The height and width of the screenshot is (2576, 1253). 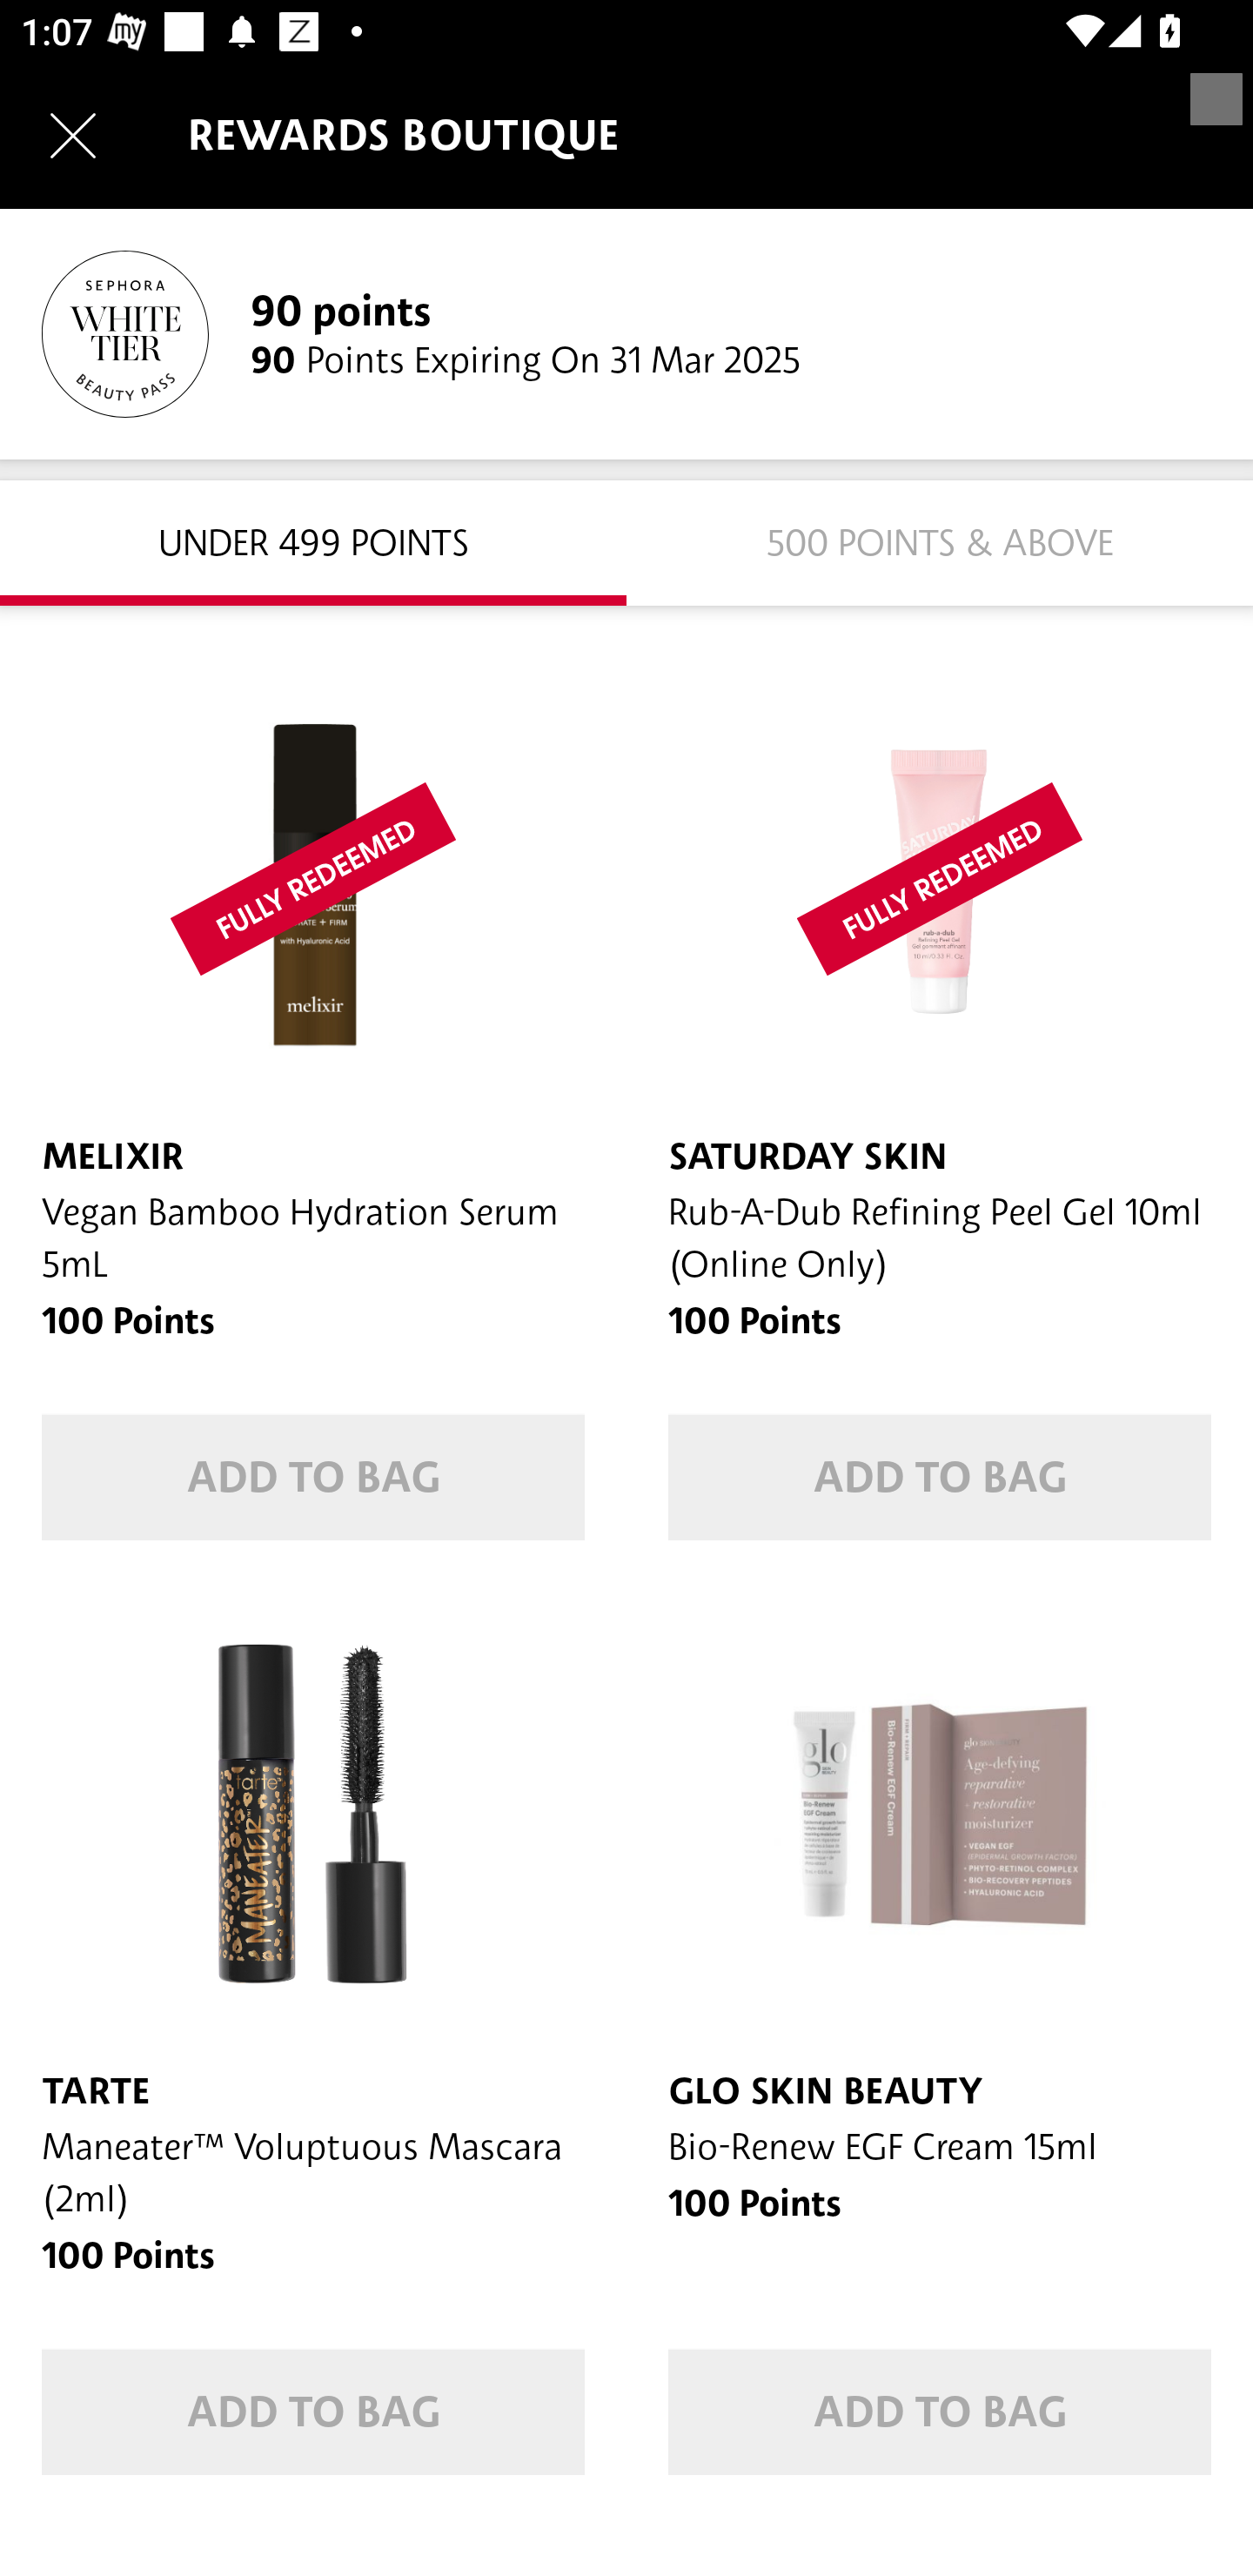 What do you see at coordinates (940, 541) in the screenshot?
I see `500 Points & Above 500 POINTS & ABOVE` at bounding box center [940, 541].